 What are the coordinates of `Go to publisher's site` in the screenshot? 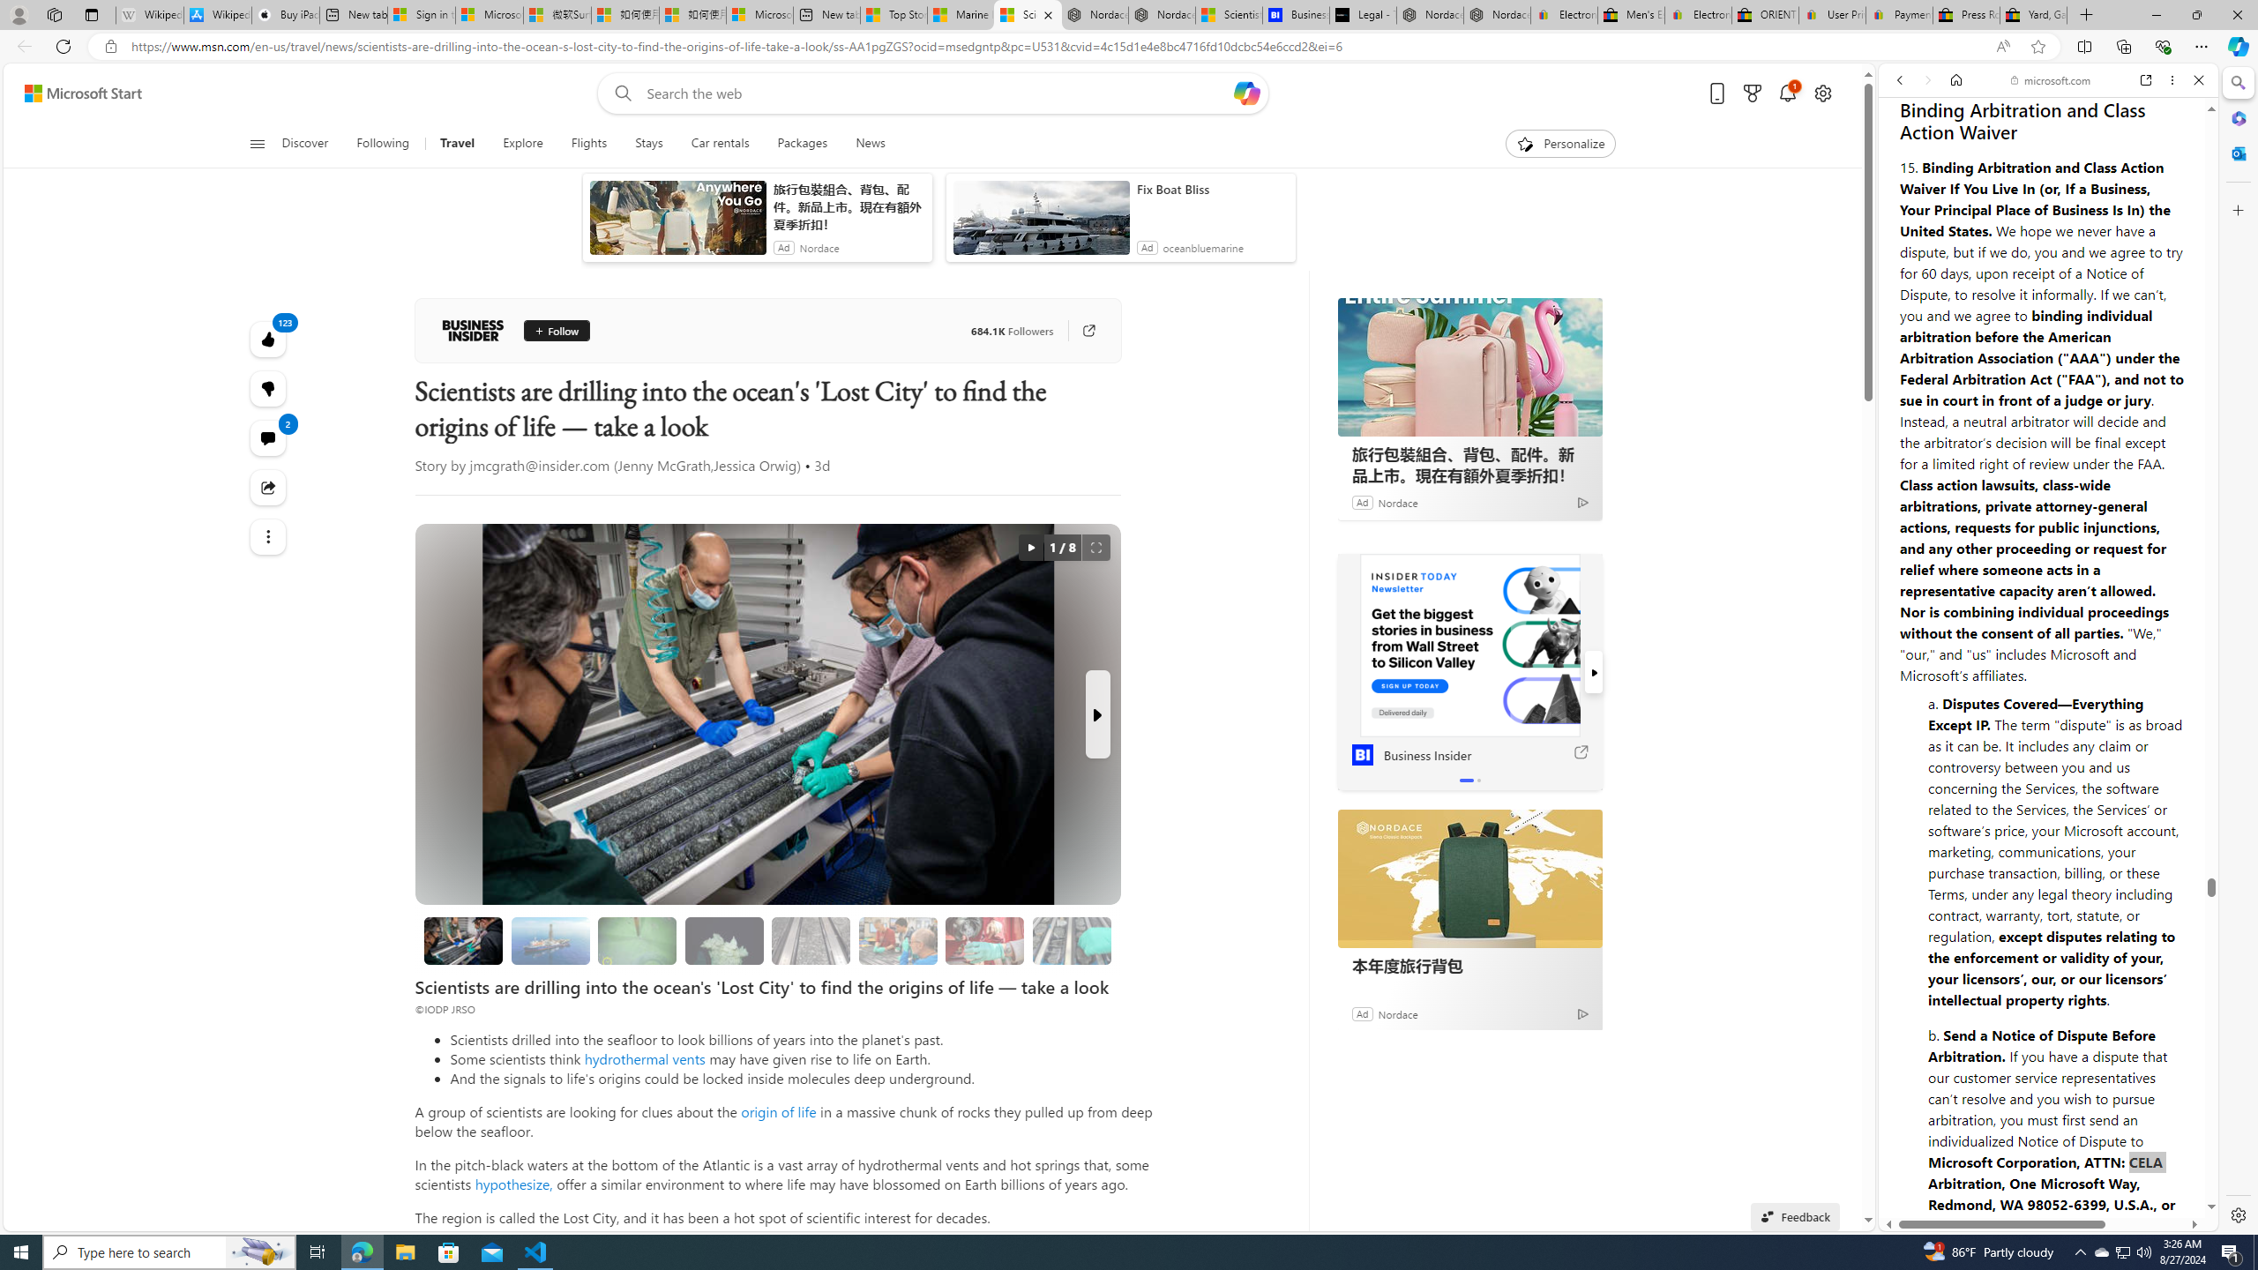 It's located at (1088, 330).